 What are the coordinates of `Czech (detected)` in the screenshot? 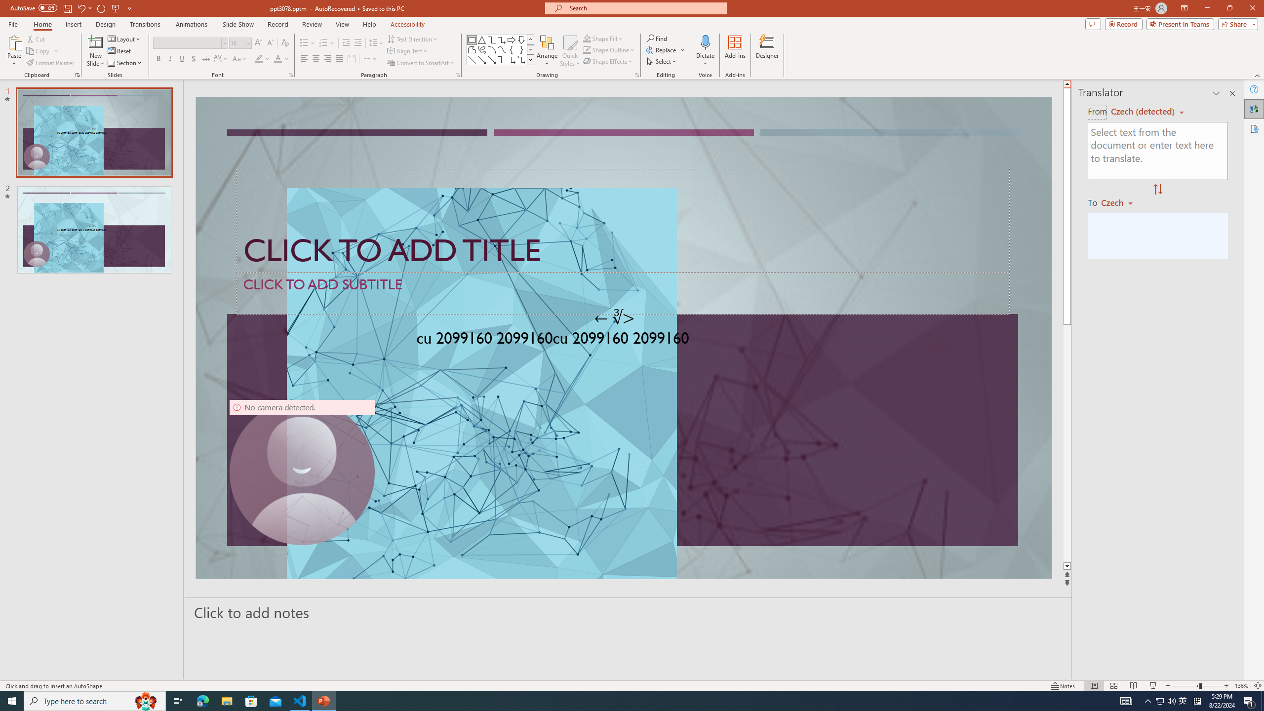 It's located at (1144, 112).